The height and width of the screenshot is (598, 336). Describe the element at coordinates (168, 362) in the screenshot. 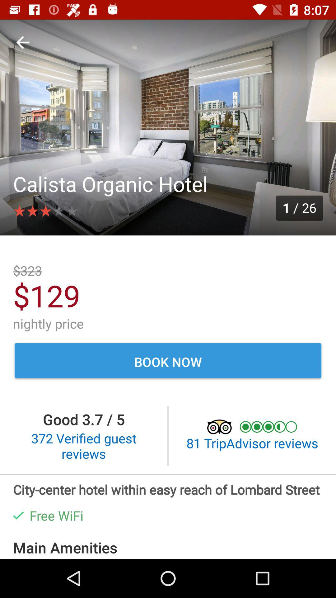

I see `choose book now at the center` at that location.